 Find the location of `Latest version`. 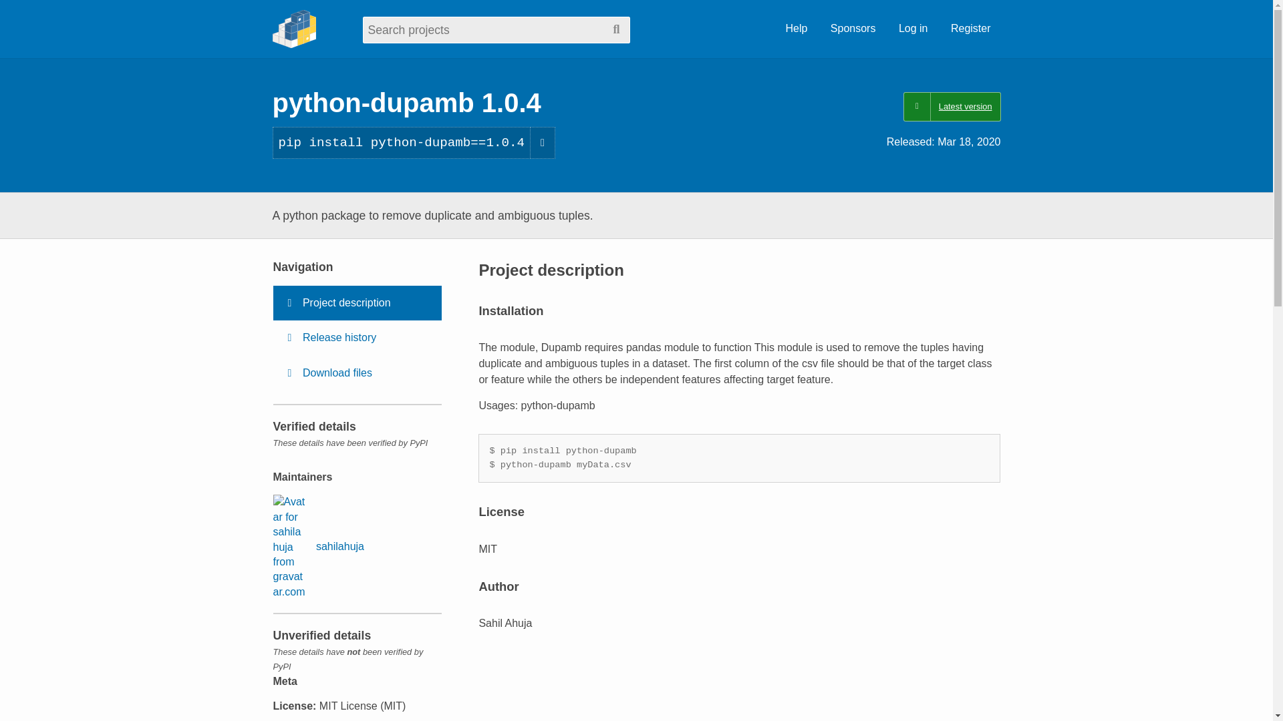

Latest version is located at coordinates (952, 107).